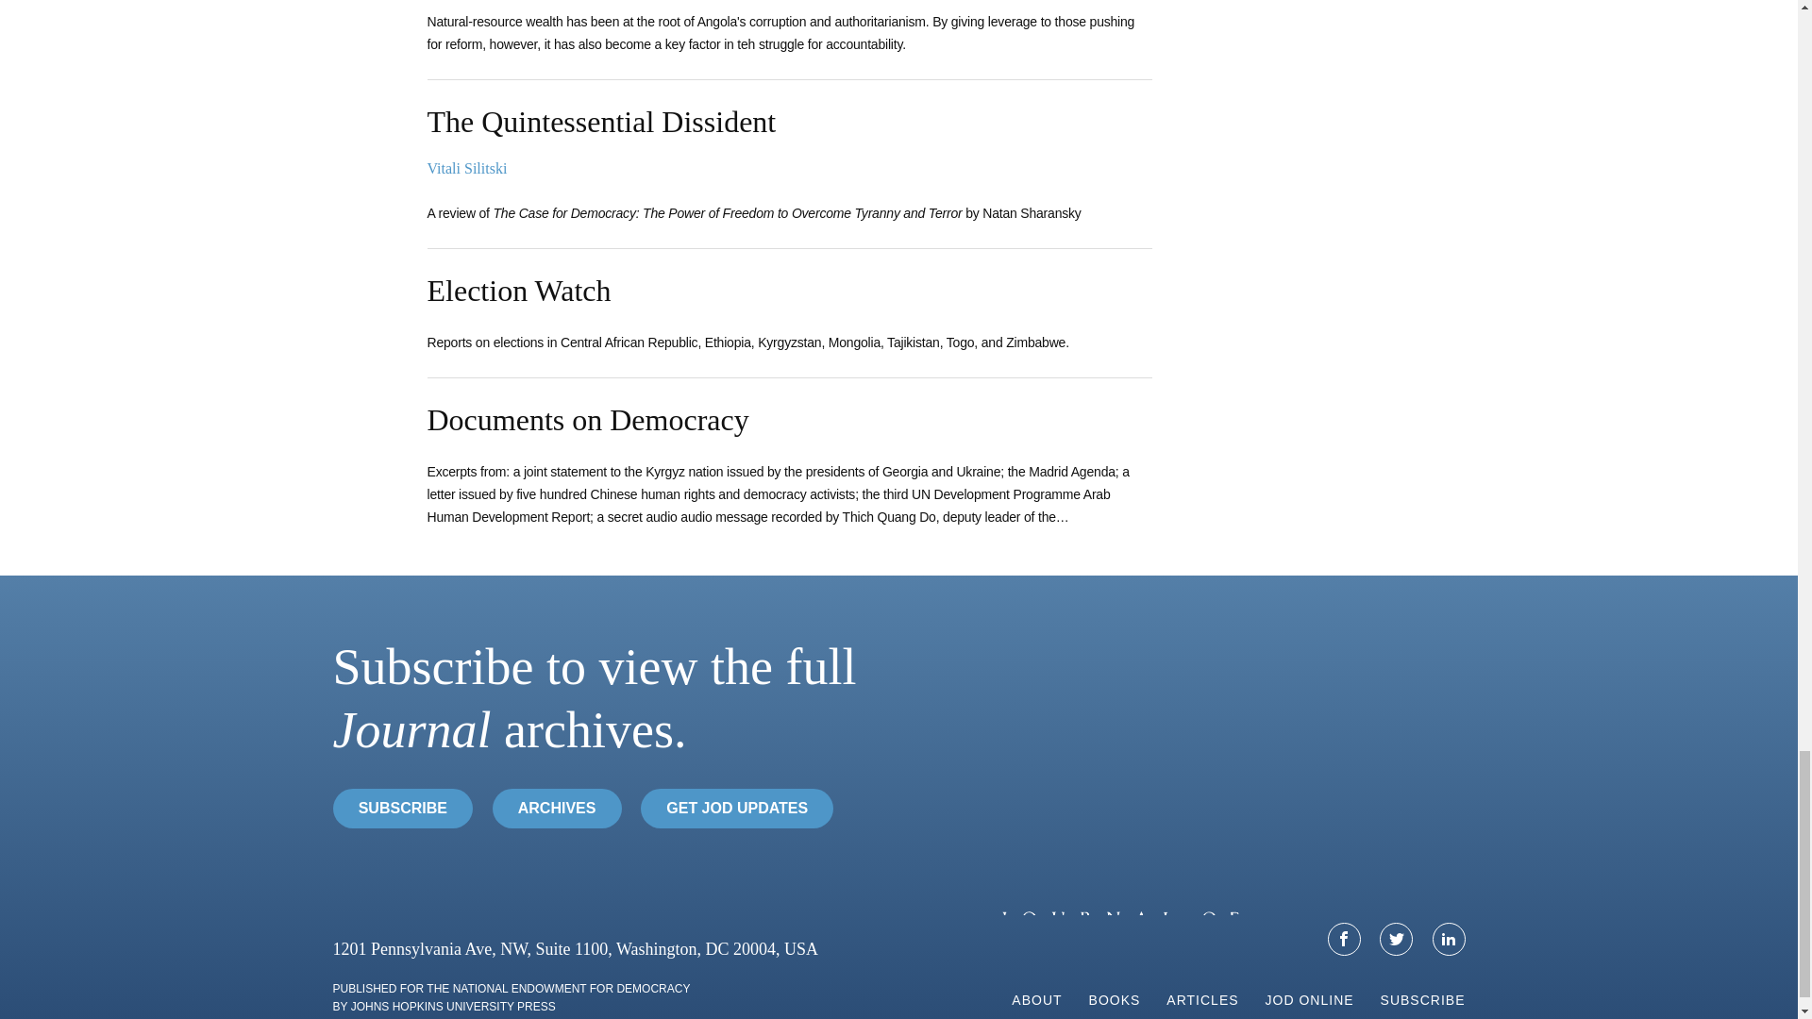  Describe the element at coordinates (1450, 940) in the screenshot. I see `LinkedIn` at that location.